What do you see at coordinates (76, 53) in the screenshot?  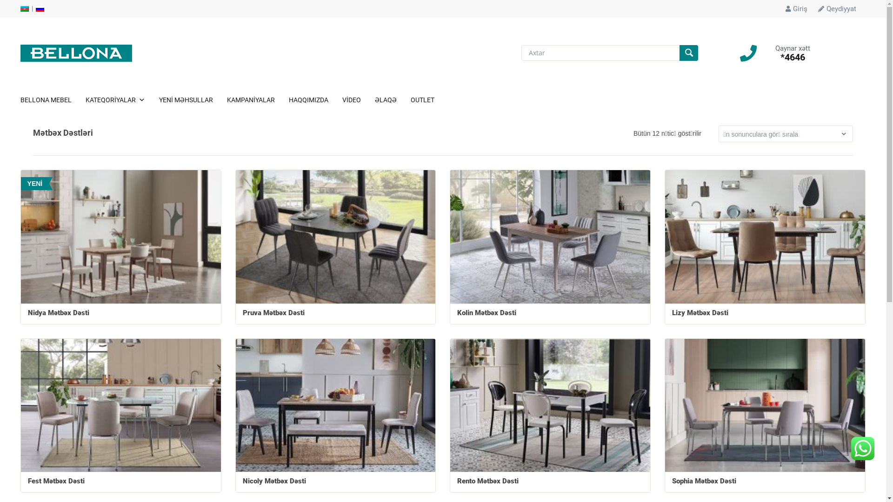 I see `Bellona` at bounding box center [76, 53].